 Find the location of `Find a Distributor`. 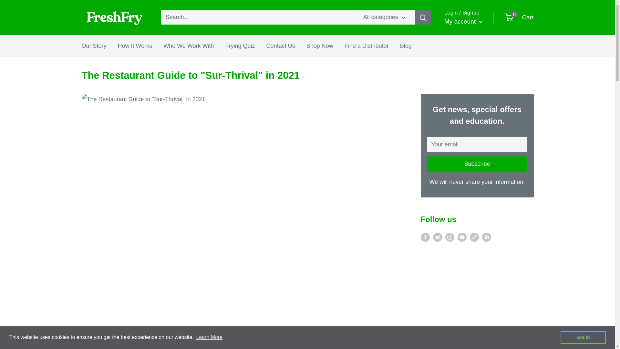

Find a Distributor is located at coordinates (367, 46).